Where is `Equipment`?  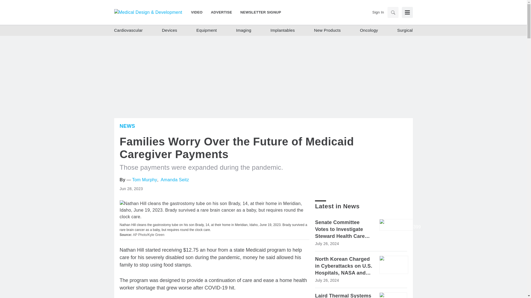
Equipment is located at coordinates (206, 30).